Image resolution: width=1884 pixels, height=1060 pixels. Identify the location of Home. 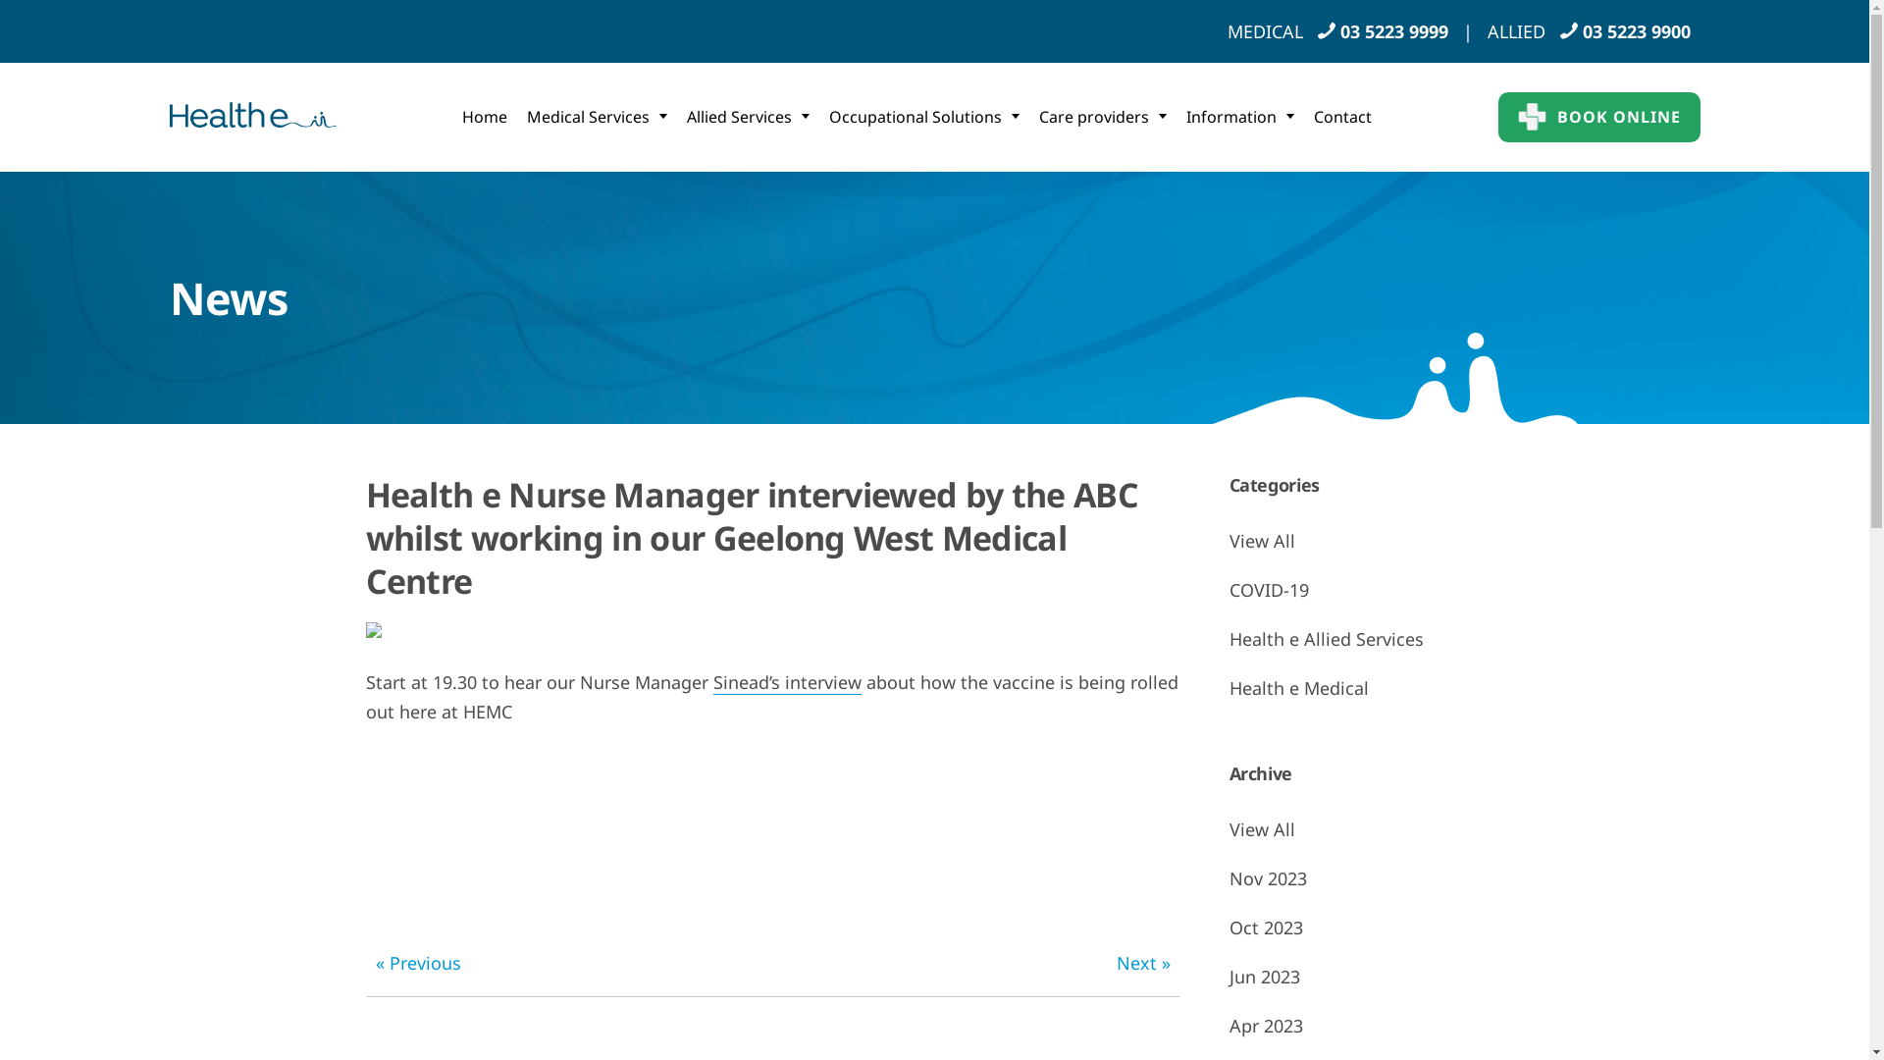
(485, 117).